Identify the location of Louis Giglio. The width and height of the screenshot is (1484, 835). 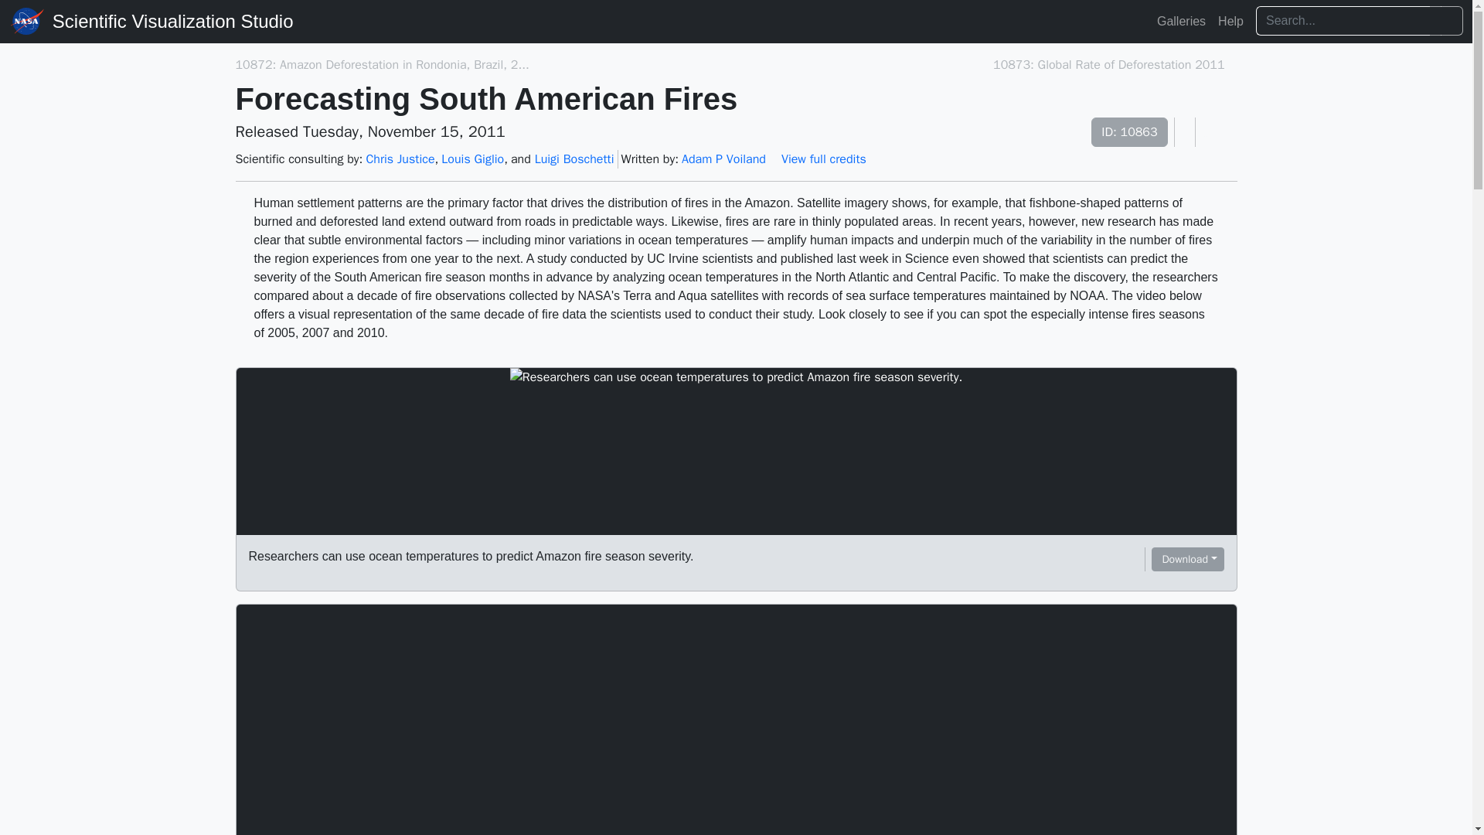
(472, 159).